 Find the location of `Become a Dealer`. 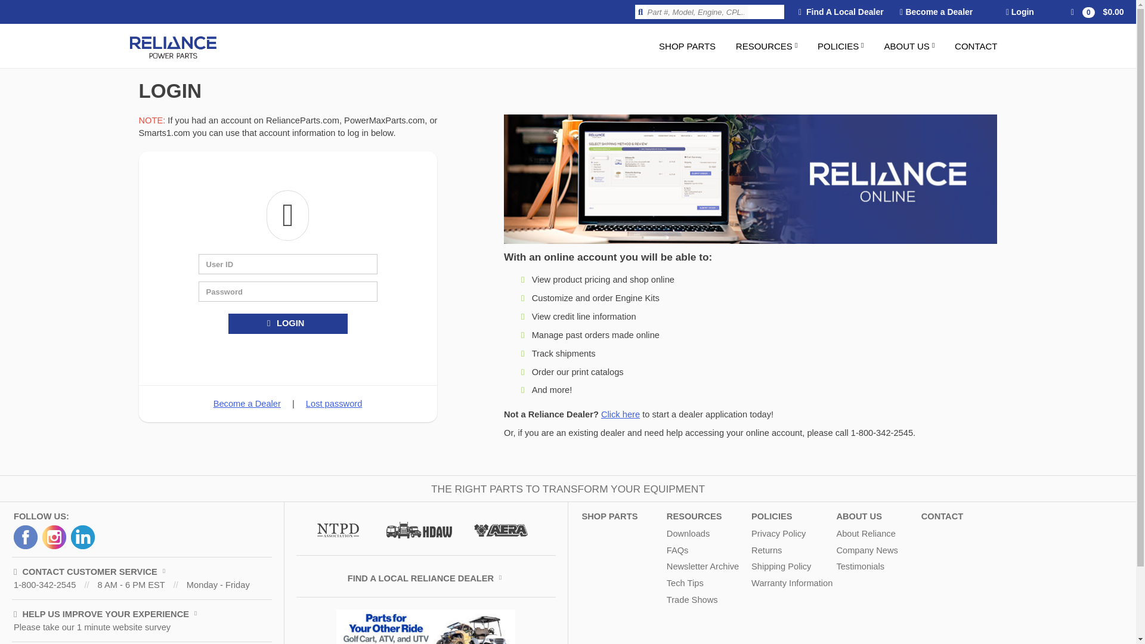

Become a Dealer is located at coordinates (936, 12).